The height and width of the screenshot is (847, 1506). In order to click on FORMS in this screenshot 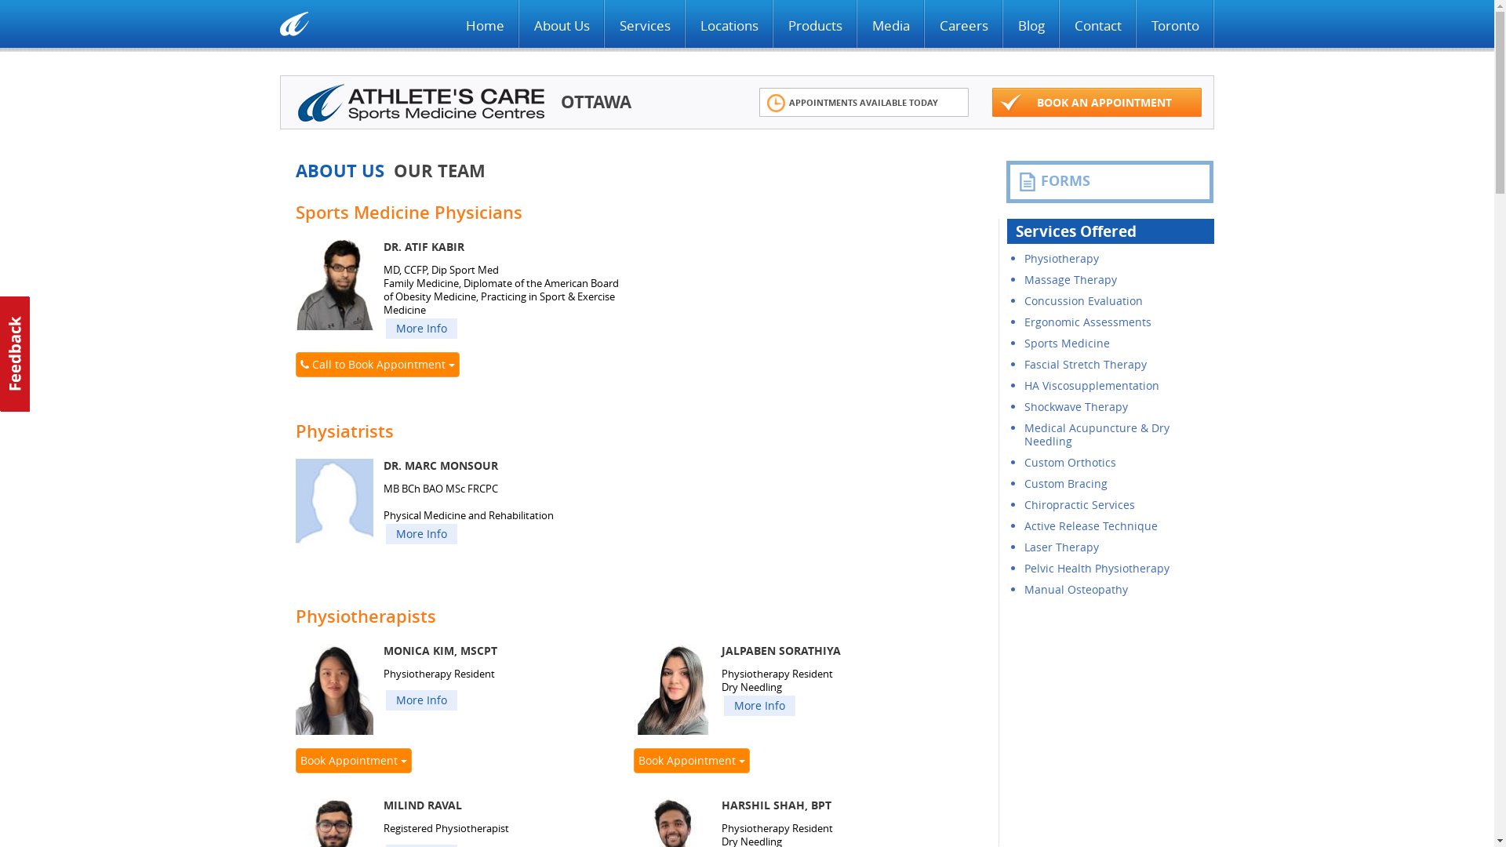, I will do `click(1110, 182)`.